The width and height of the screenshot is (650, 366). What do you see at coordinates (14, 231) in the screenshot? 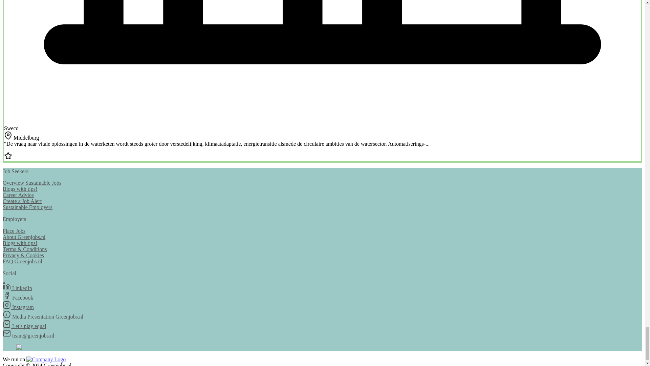
I see `Place Jobs` at bounding box center [14, 231].